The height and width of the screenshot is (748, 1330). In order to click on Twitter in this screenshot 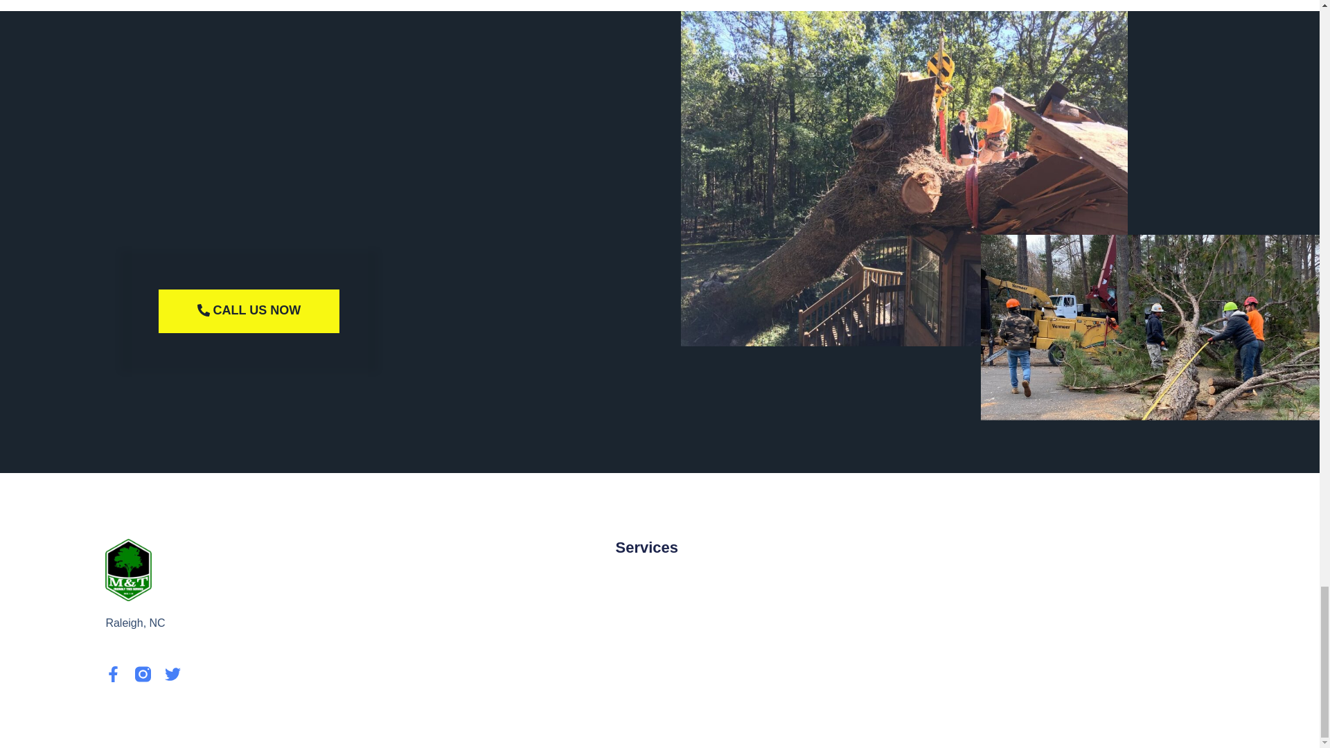, I will do `click(173, 674)`.